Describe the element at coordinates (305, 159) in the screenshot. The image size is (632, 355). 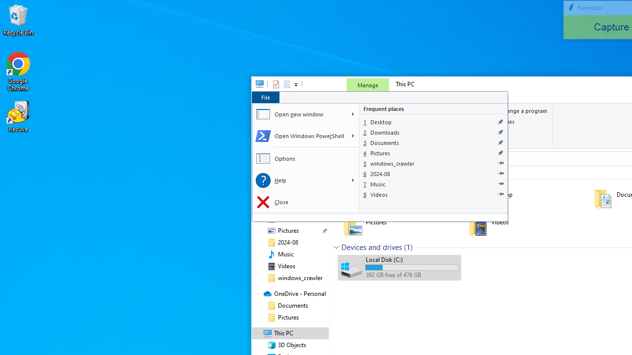
I see `Options` at that location.